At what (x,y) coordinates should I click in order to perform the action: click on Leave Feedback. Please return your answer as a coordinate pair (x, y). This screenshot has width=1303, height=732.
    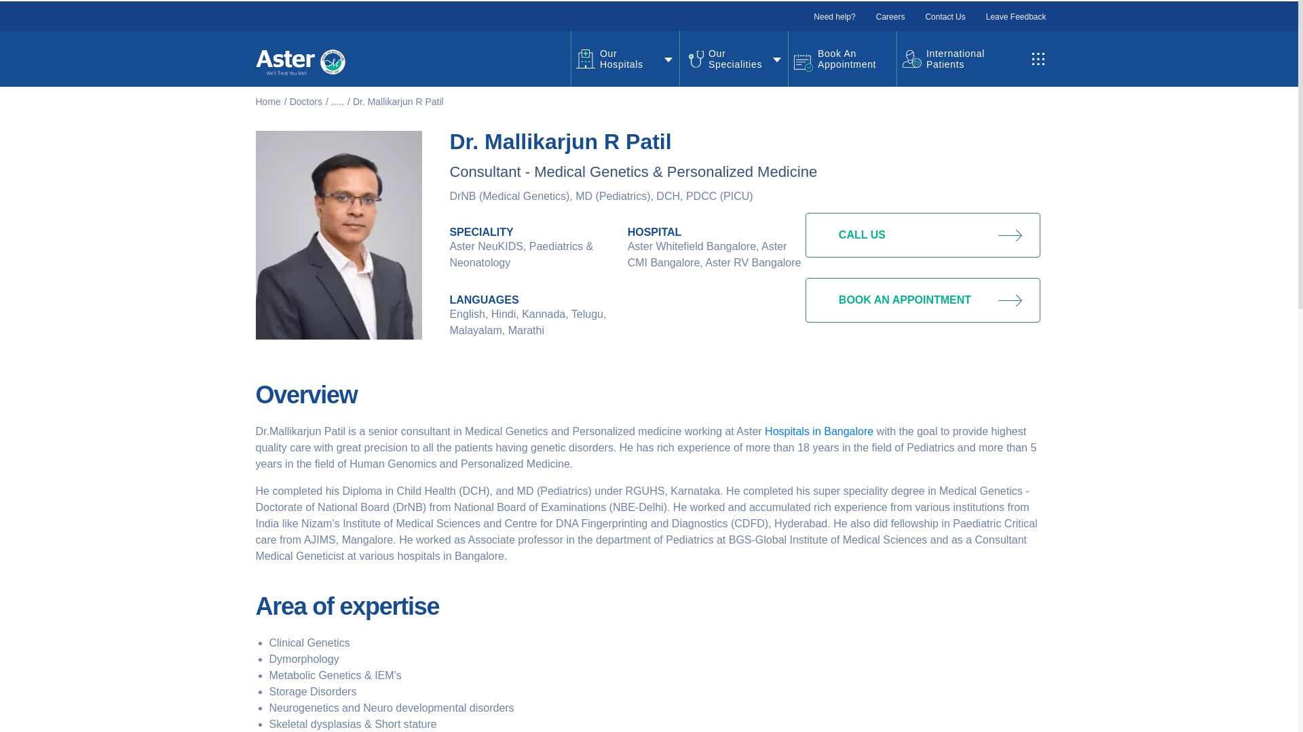
    Looking at the image, I should click on (1016, 17).